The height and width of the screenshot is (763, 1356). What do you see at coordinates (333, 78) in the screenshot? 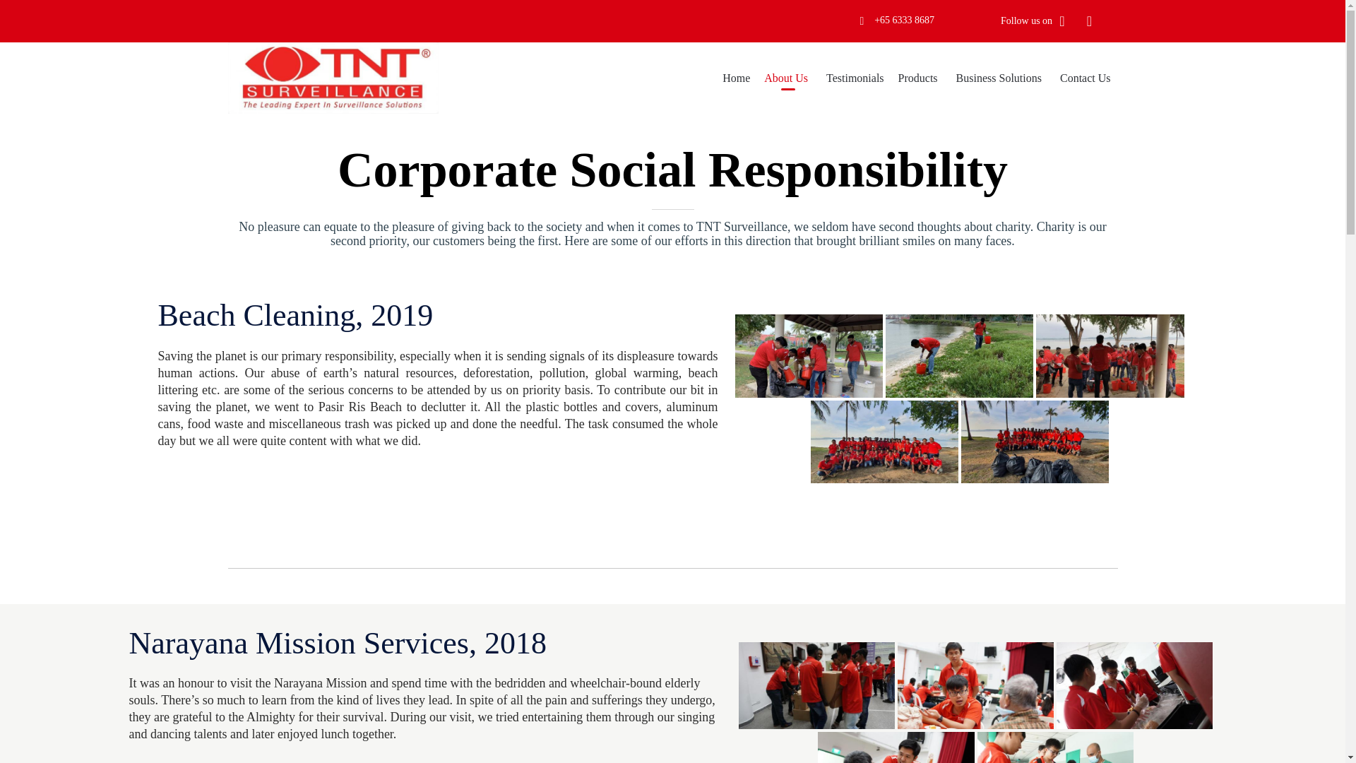
I see `TNT Surveillance` at bounding box center [333, 78].